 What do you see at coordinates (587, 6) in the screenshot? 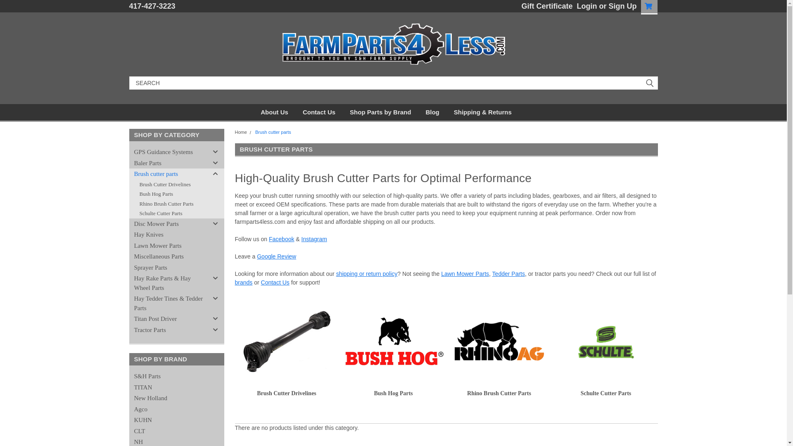
I see `Login` at bounding box center [587, 6].